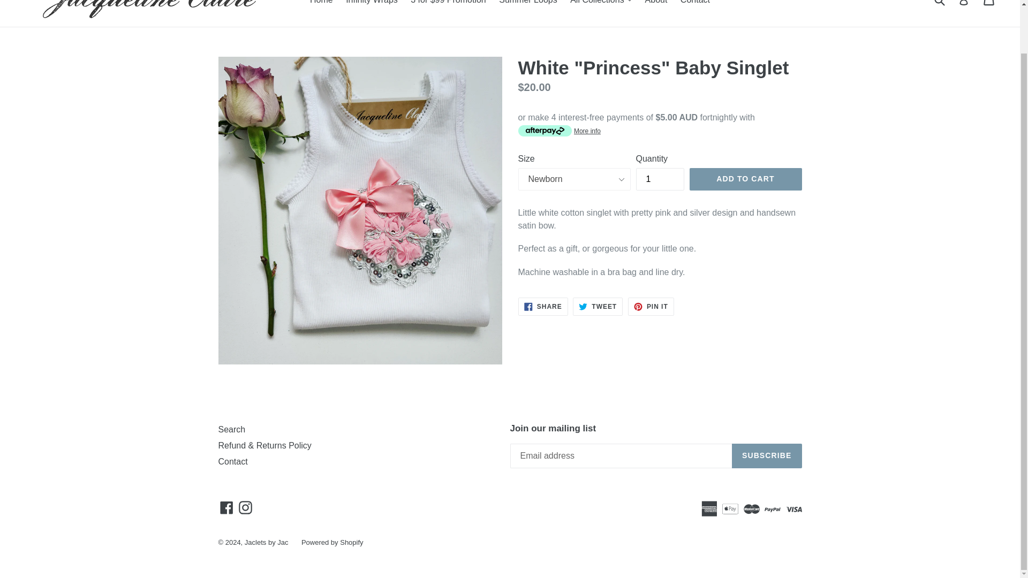 The height and width of the screenshot is (578, 1028). What do you see at coordinates (245, 507) in the screenshot?
I see `Jaclets by Jac on Instagram` at bounding box center [245, 507].